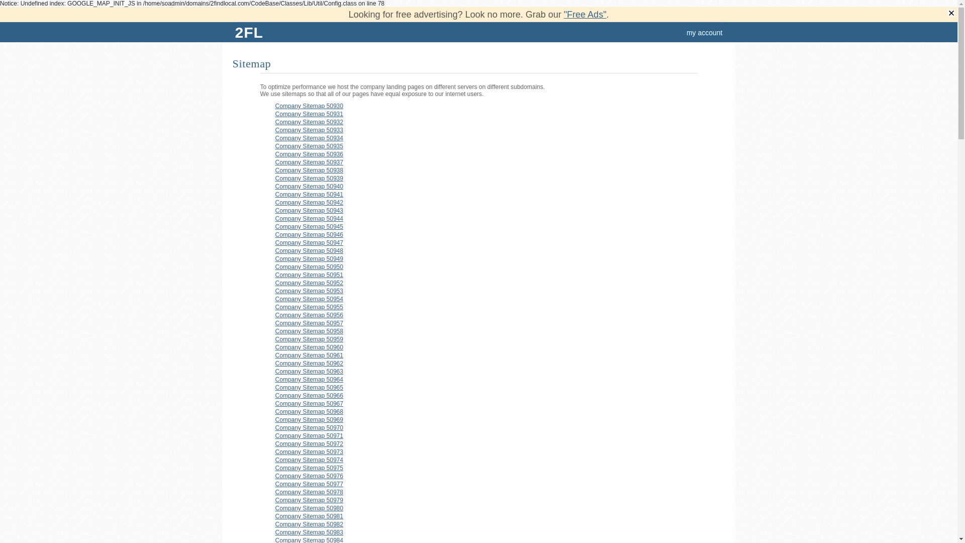 Image resolution: width=965 pixels, height=543 pixels. I want to click on Company Sitemap 50946, so click(310, 235).